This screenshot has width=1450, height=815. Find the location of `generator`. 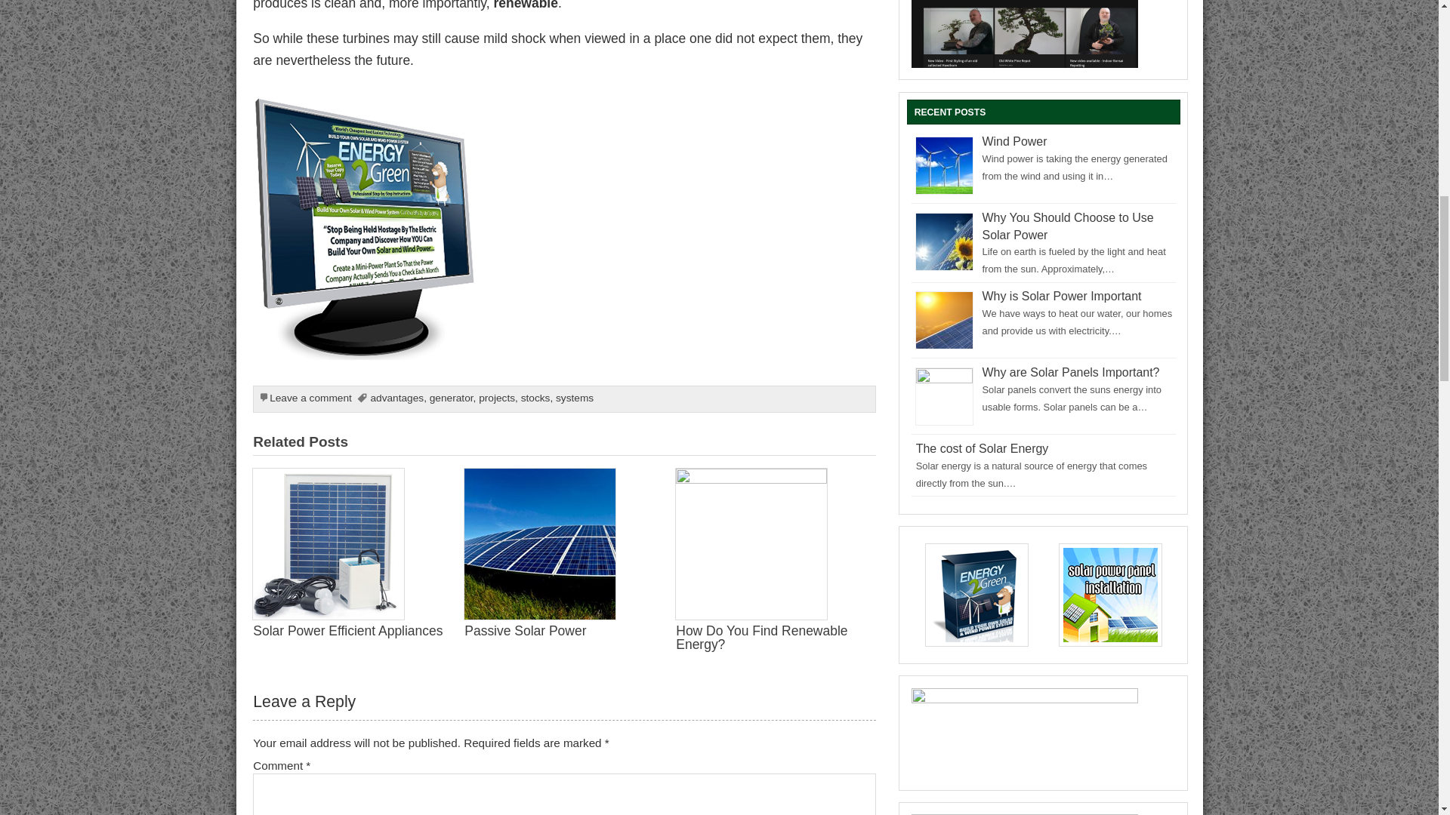

generator is located at coordinates (452, 397).